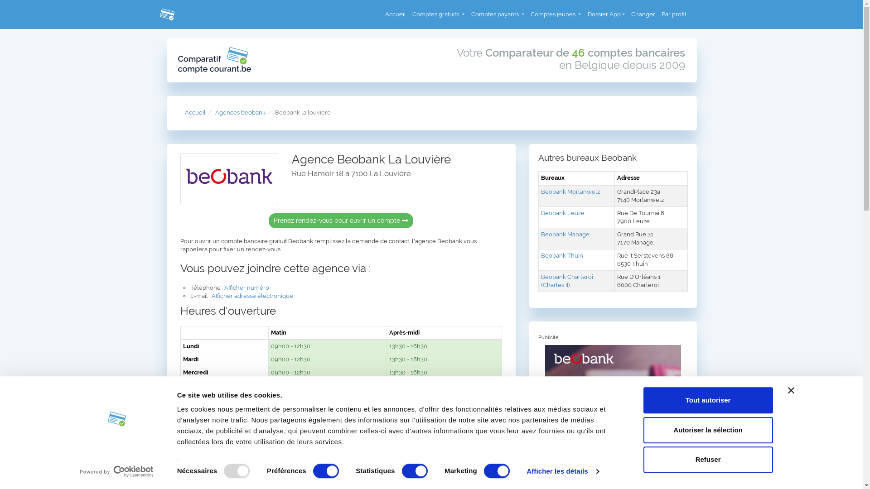 This screenshot has width=870, height=489. What do you see at coordinates (556, 14) in the screenshot?
I see `Comptes jeunes` at bounding box center [556, 14].